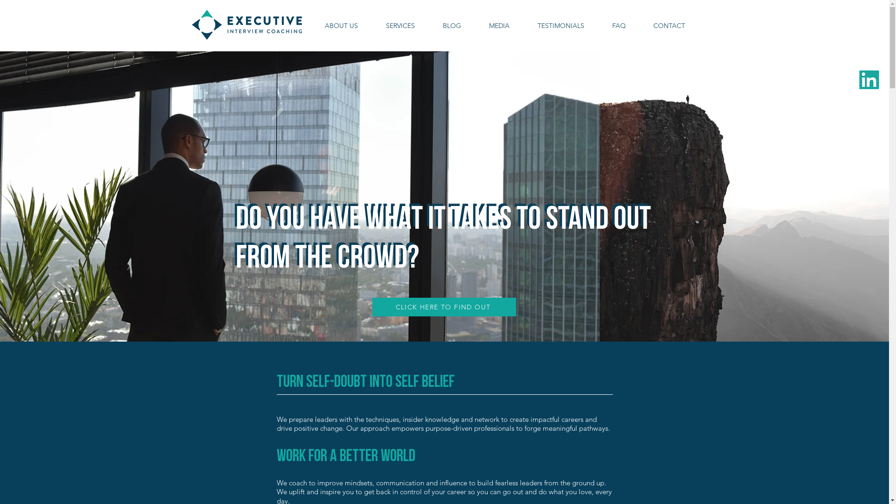 The width and height of the screenshot is (896, 504). I want to click on ABOUT US, so click(342, 26).